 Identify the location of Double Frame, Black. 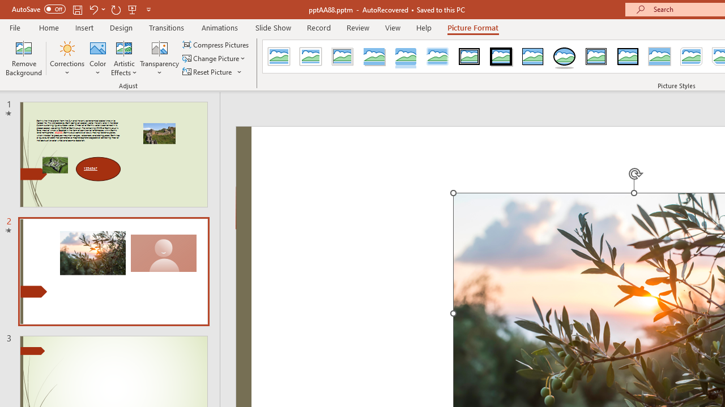
(470, 57).